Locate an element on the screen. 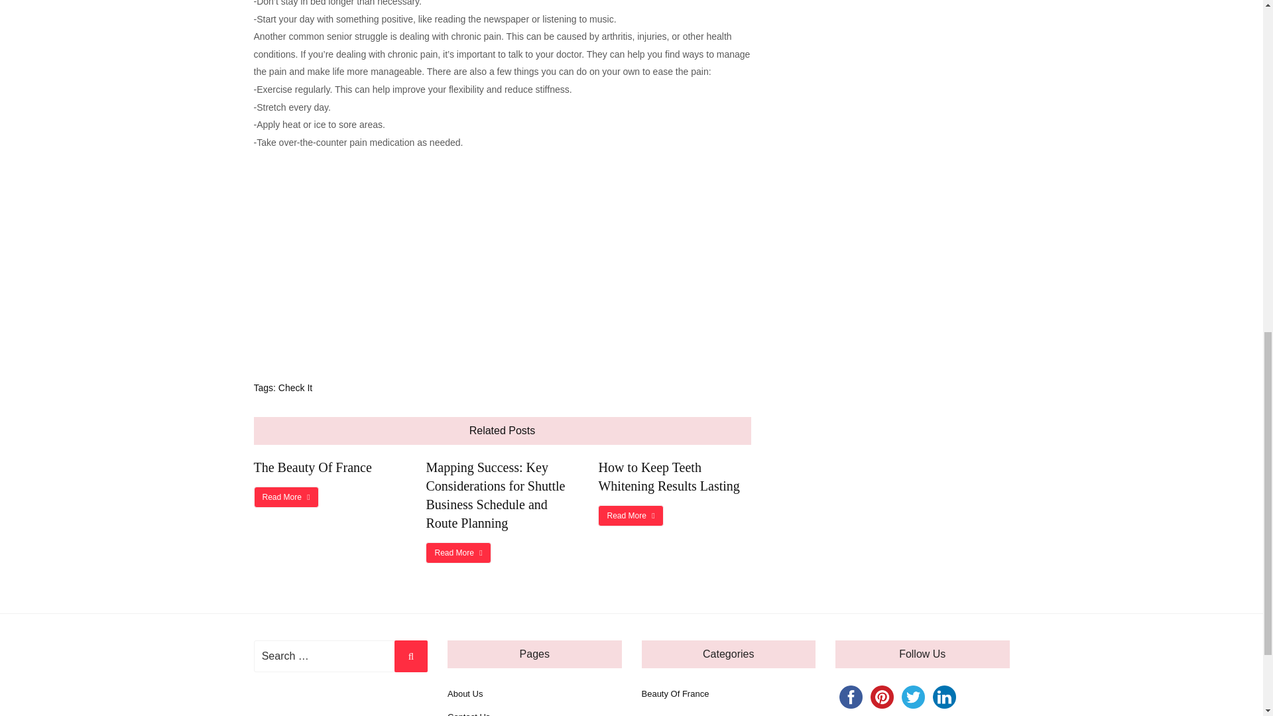  Twitter is located at coordinates (913, 697).